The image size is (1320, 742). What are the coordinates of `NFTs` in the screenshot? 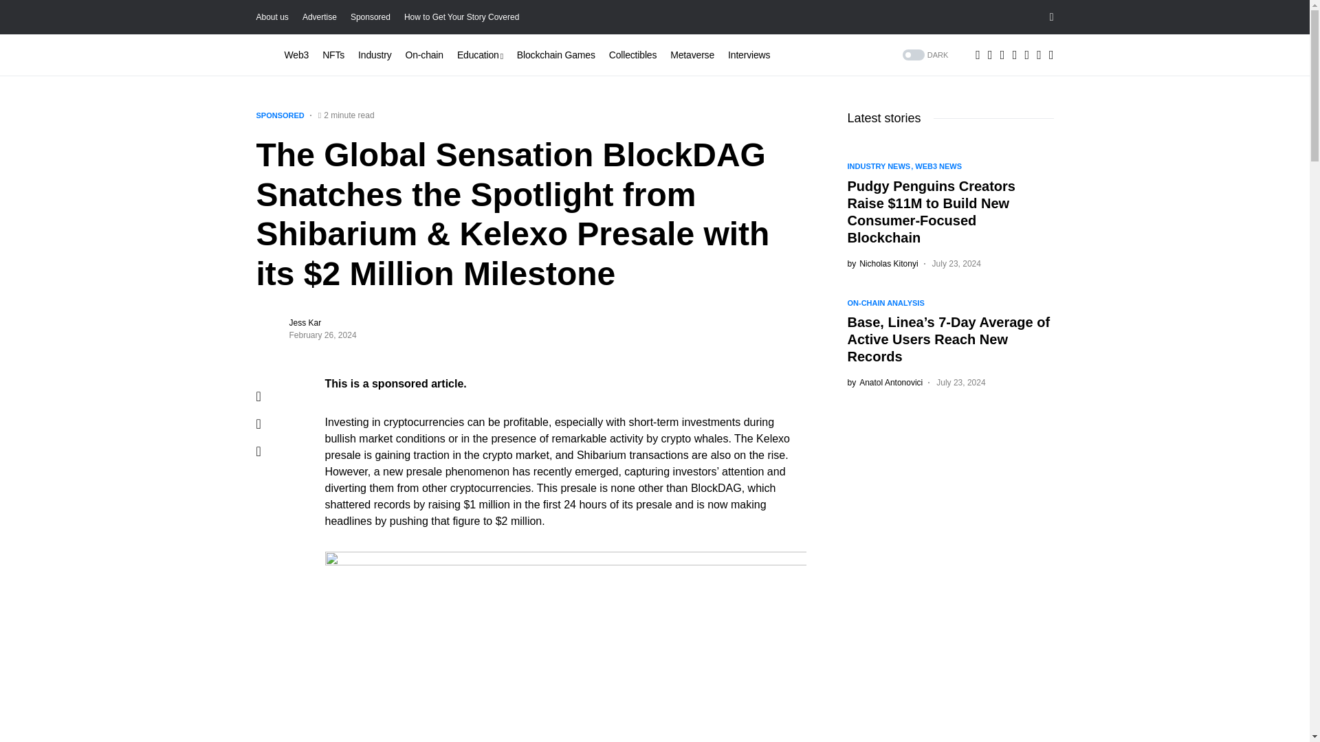 It's located at (333, 55).